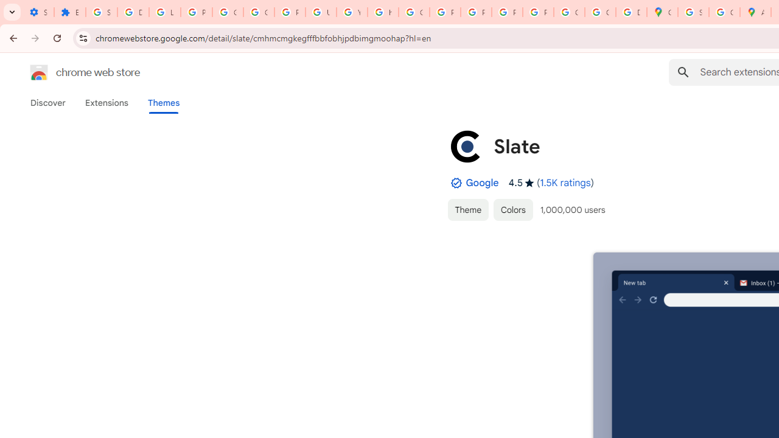  I want to click on Create your Google Account, so click(724, 12).